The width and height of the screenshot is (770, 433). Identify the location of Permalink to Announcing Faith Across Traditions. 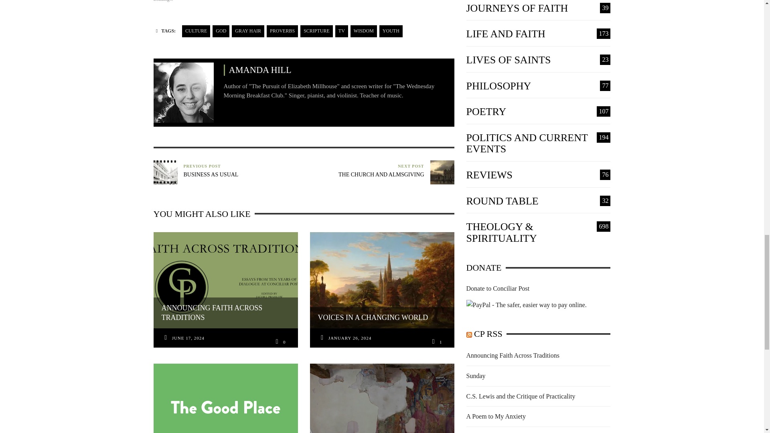
(188, 338).